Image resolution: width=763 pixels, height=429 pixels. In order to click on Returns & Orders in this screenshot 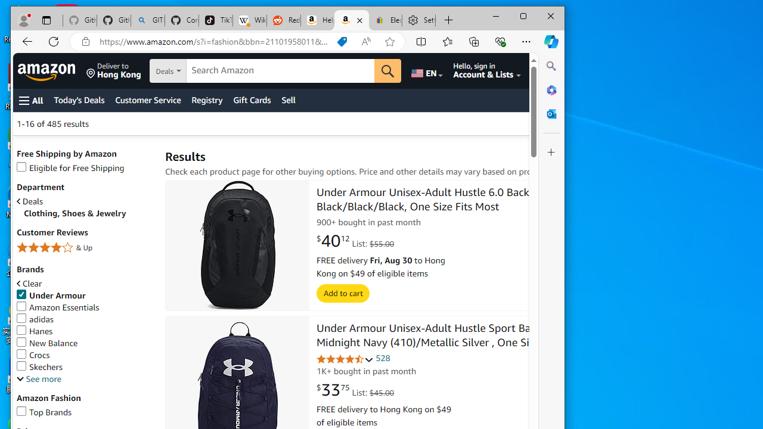, I will do `click(550, 71)`.